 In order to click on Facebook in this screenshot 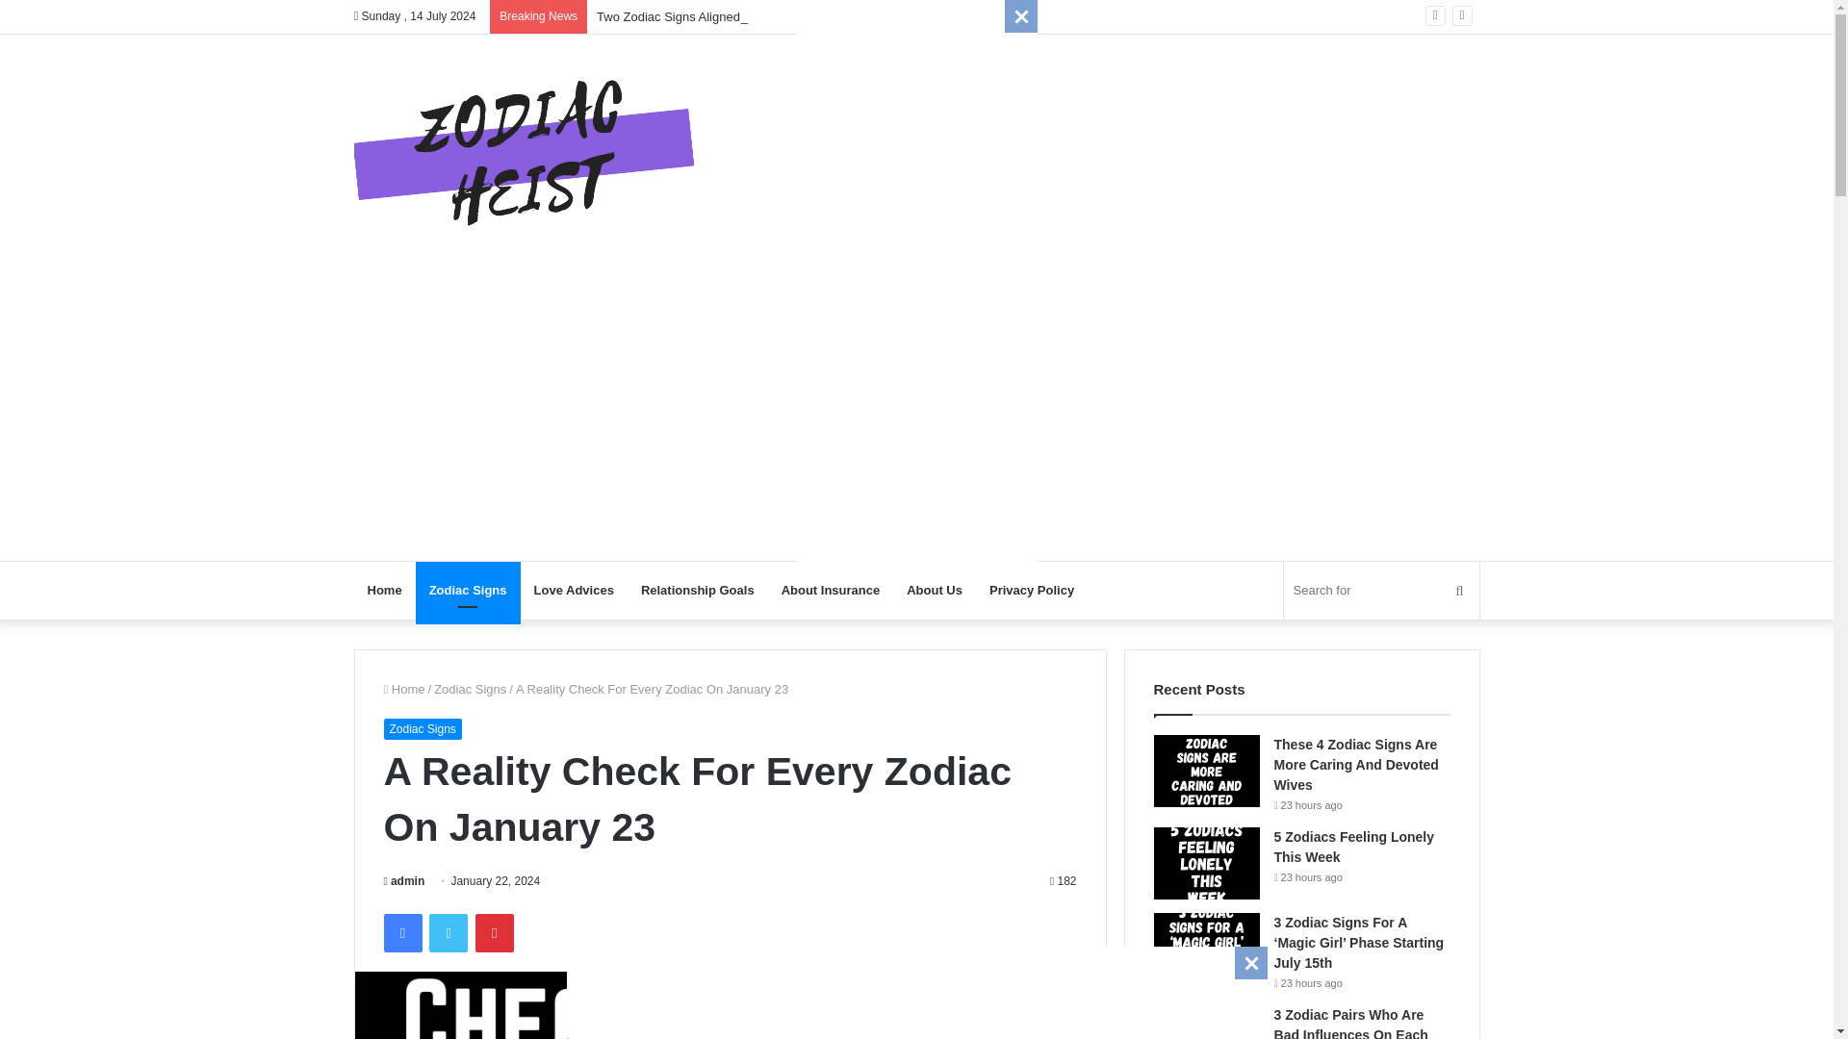, I will do `click(401, 933)`.